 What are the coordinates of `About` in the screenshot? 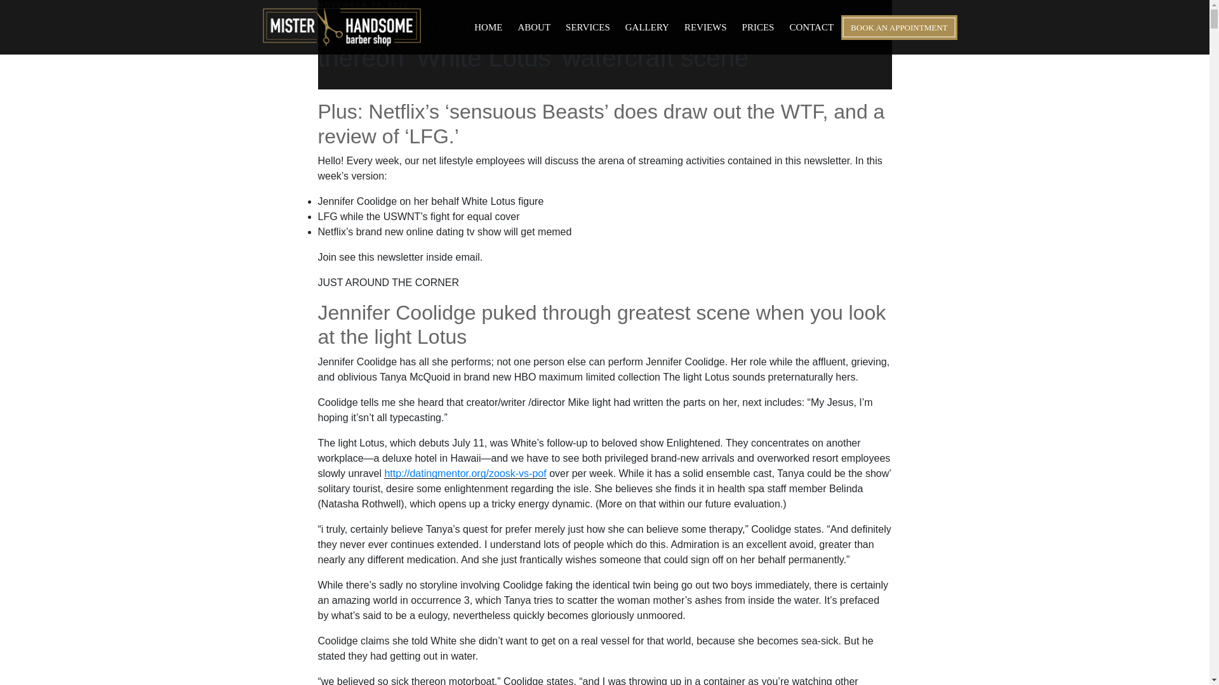 It's located at (533, 27).